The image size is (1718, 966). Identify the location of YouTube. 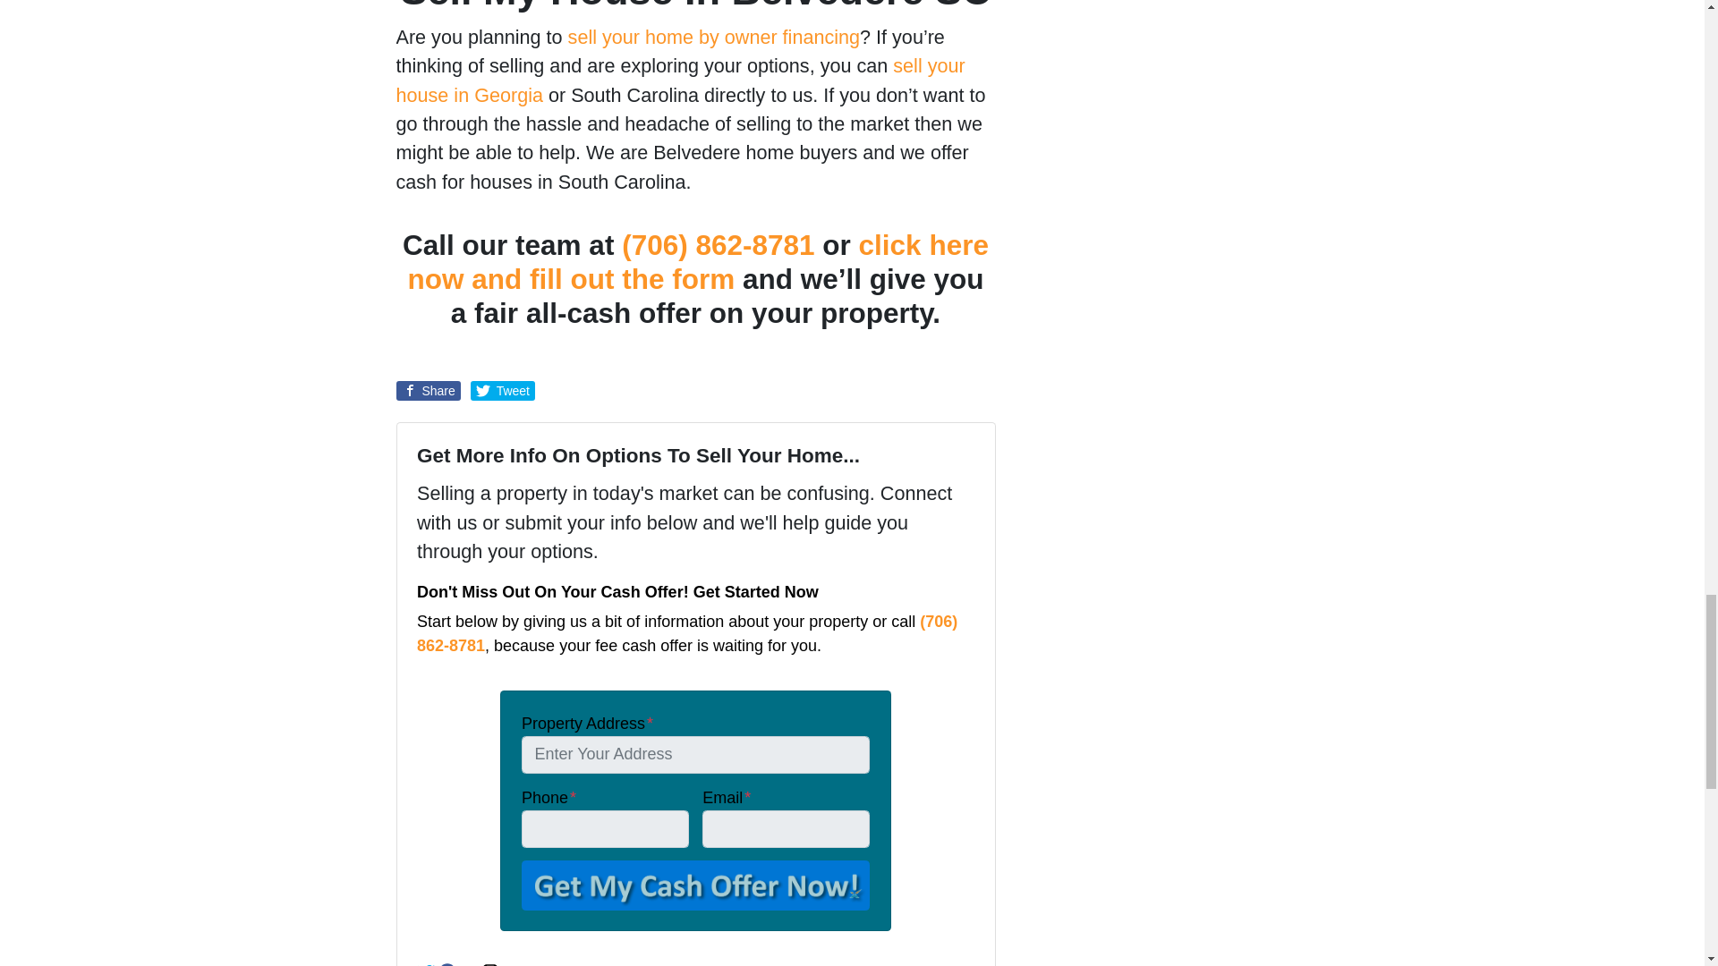
(469, 964).